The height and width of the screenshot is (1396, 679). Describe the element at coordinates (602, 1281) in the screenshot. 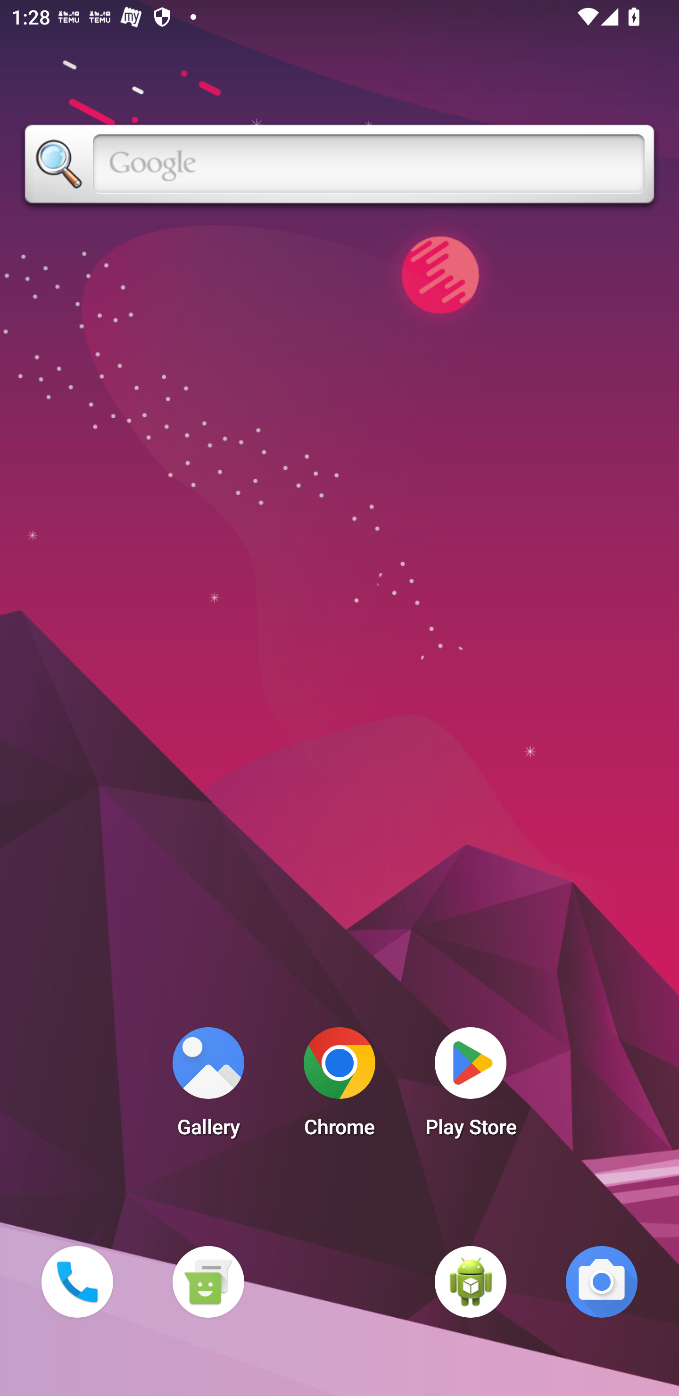

I see `Camera` at that location.